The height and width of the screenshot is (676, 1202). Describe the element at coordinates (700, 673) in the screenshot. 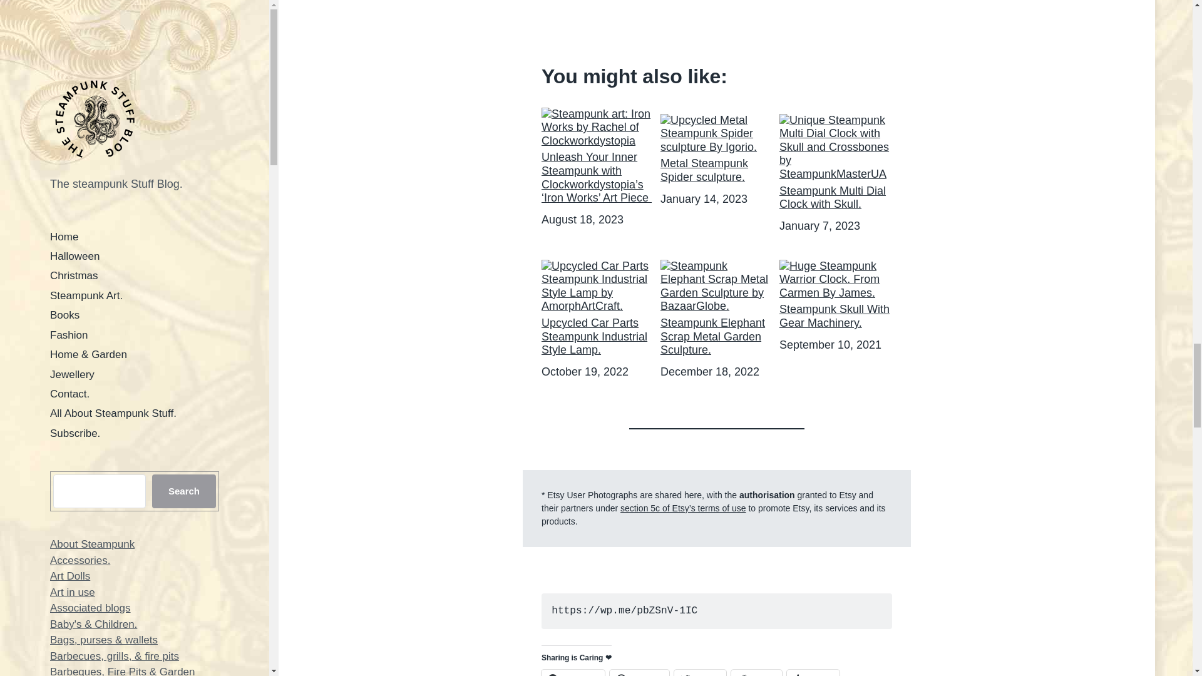

I see `Click to share on Twitter` at that location.